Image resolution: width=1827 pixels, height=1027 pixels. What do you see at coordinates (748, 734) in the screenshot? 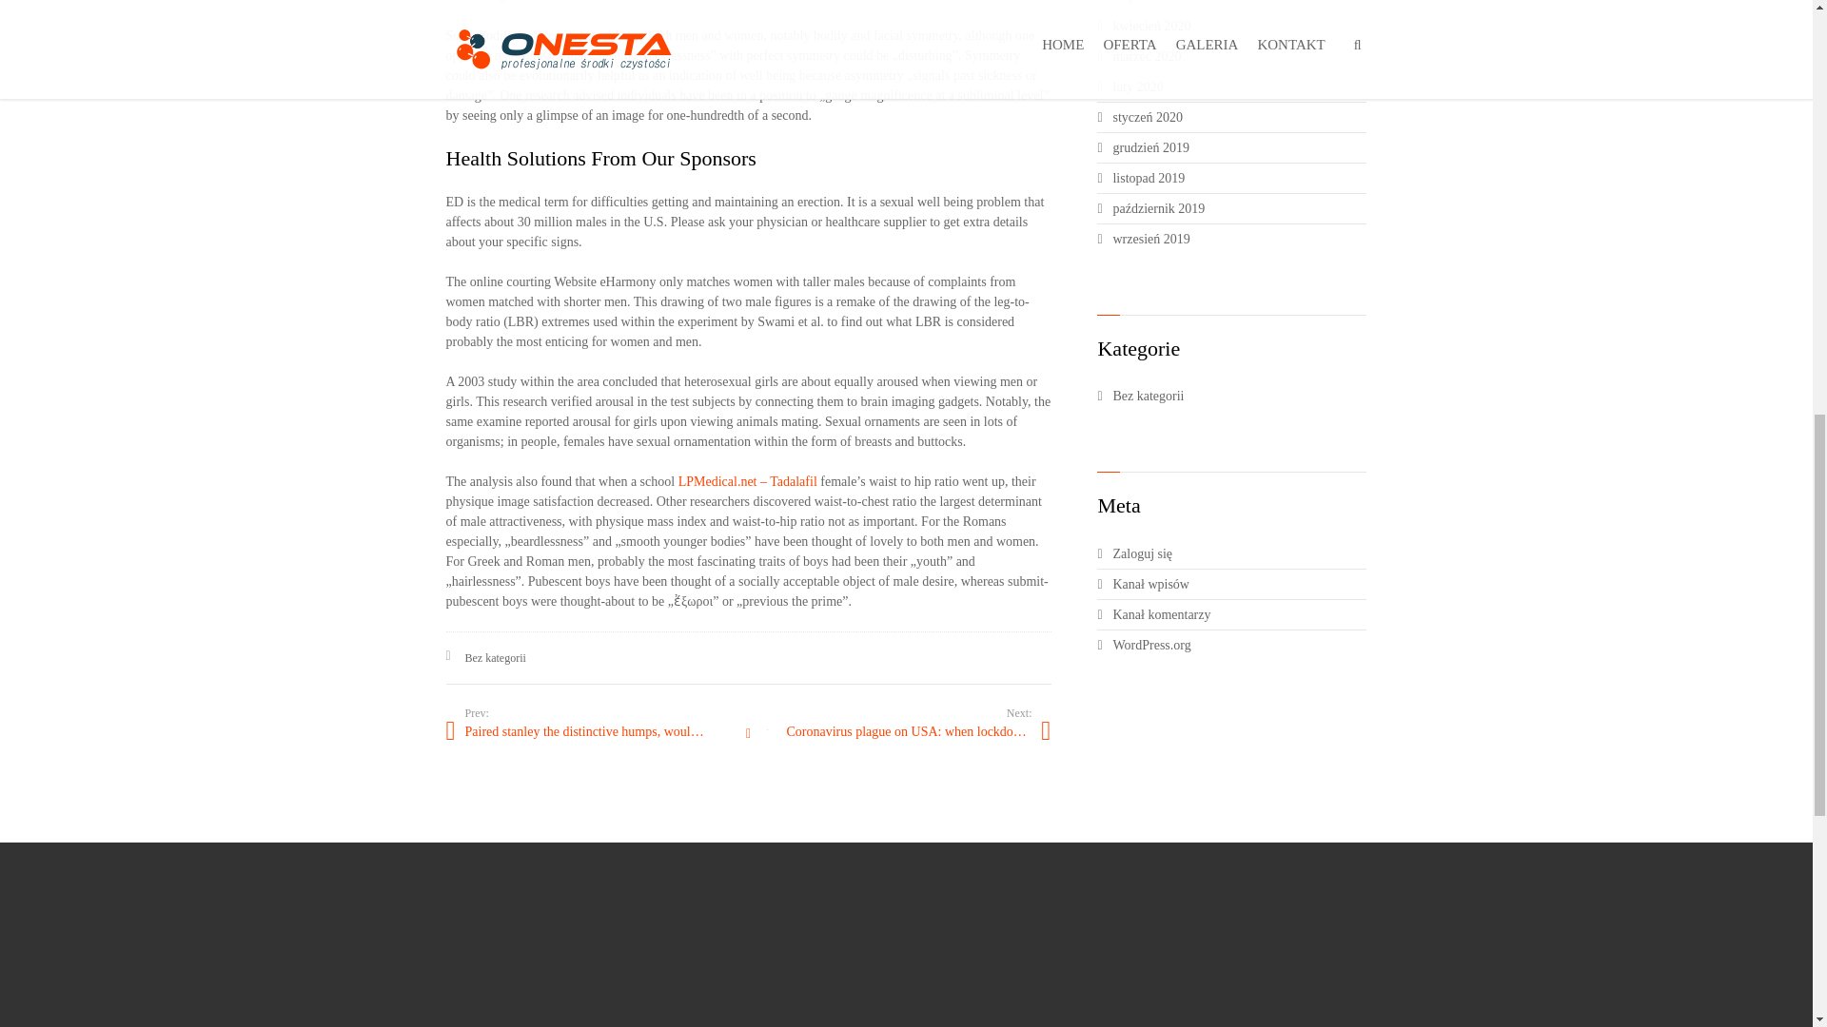
I see `See all entries` at bounding box center [748, 734].